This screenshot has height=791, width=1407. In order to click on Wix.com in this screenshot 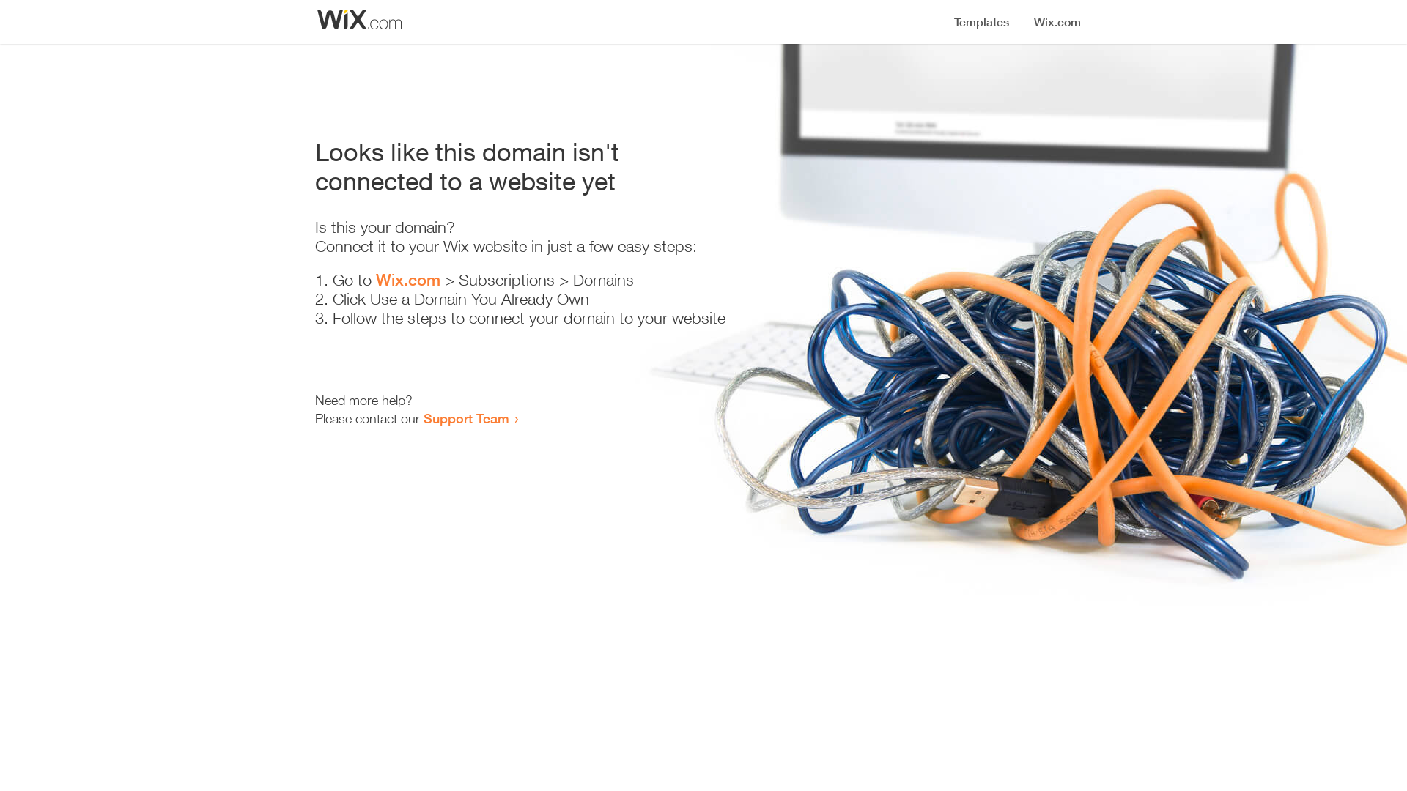, I will do `click(408, 280)`.